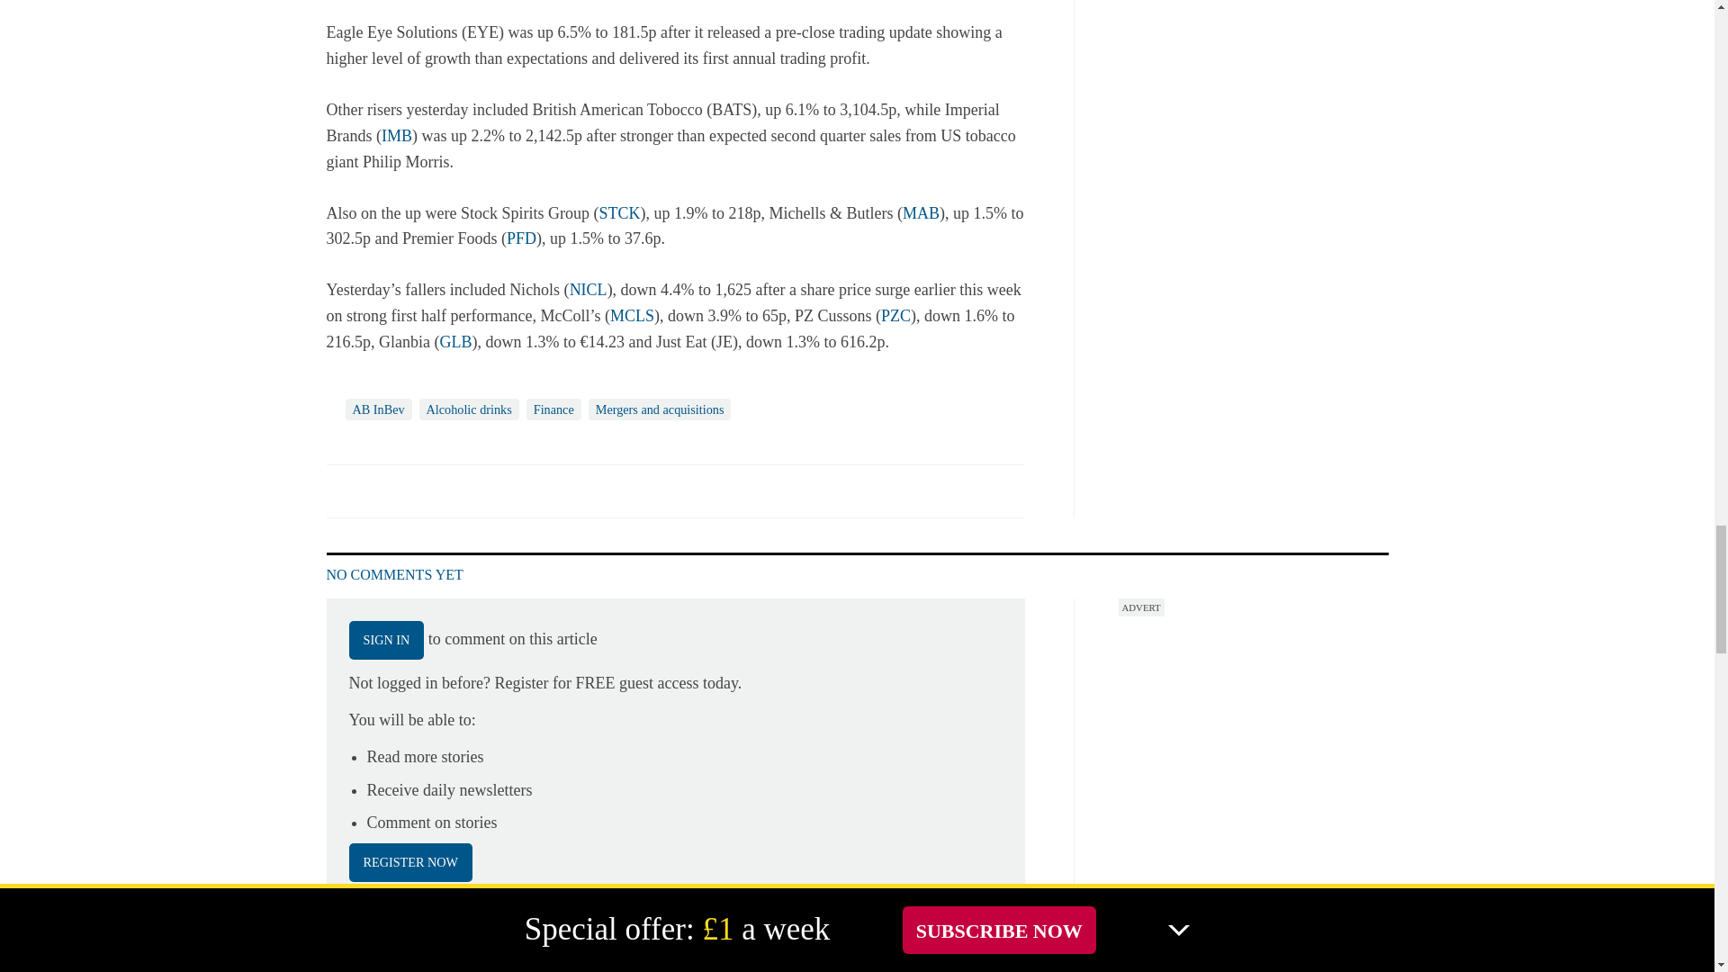  I want to click on Share this on Linked in, so click(418, 490).